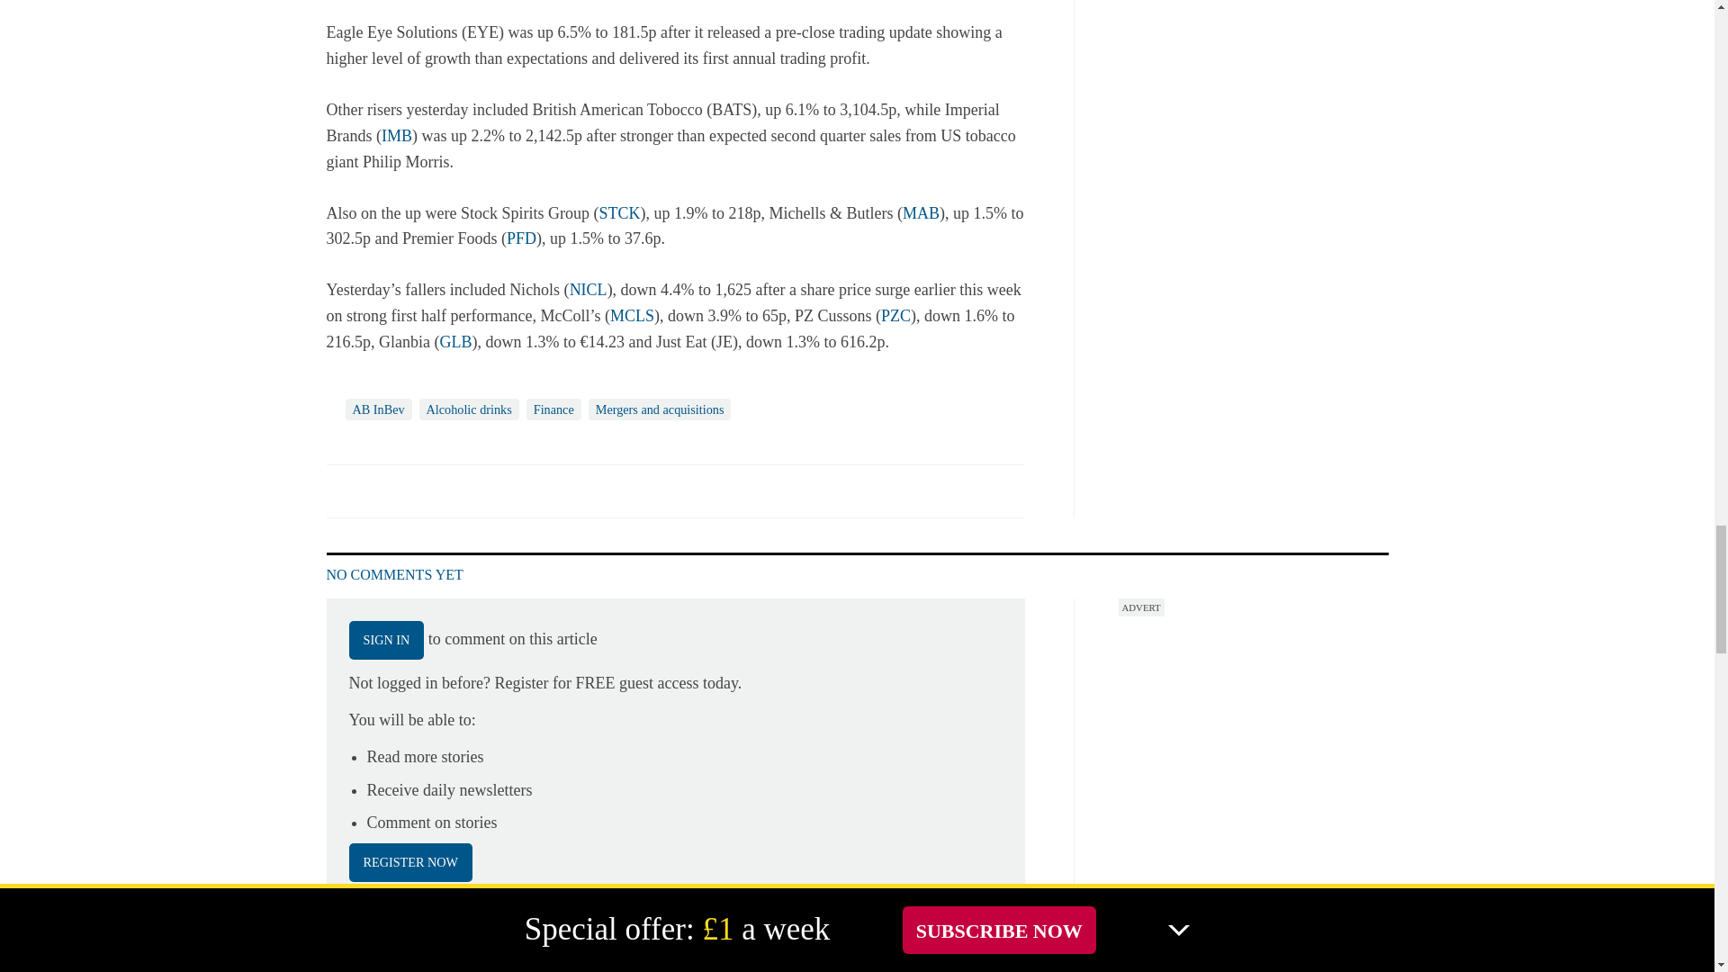  I want to click on Share this on Linked in, so click(418, 490).